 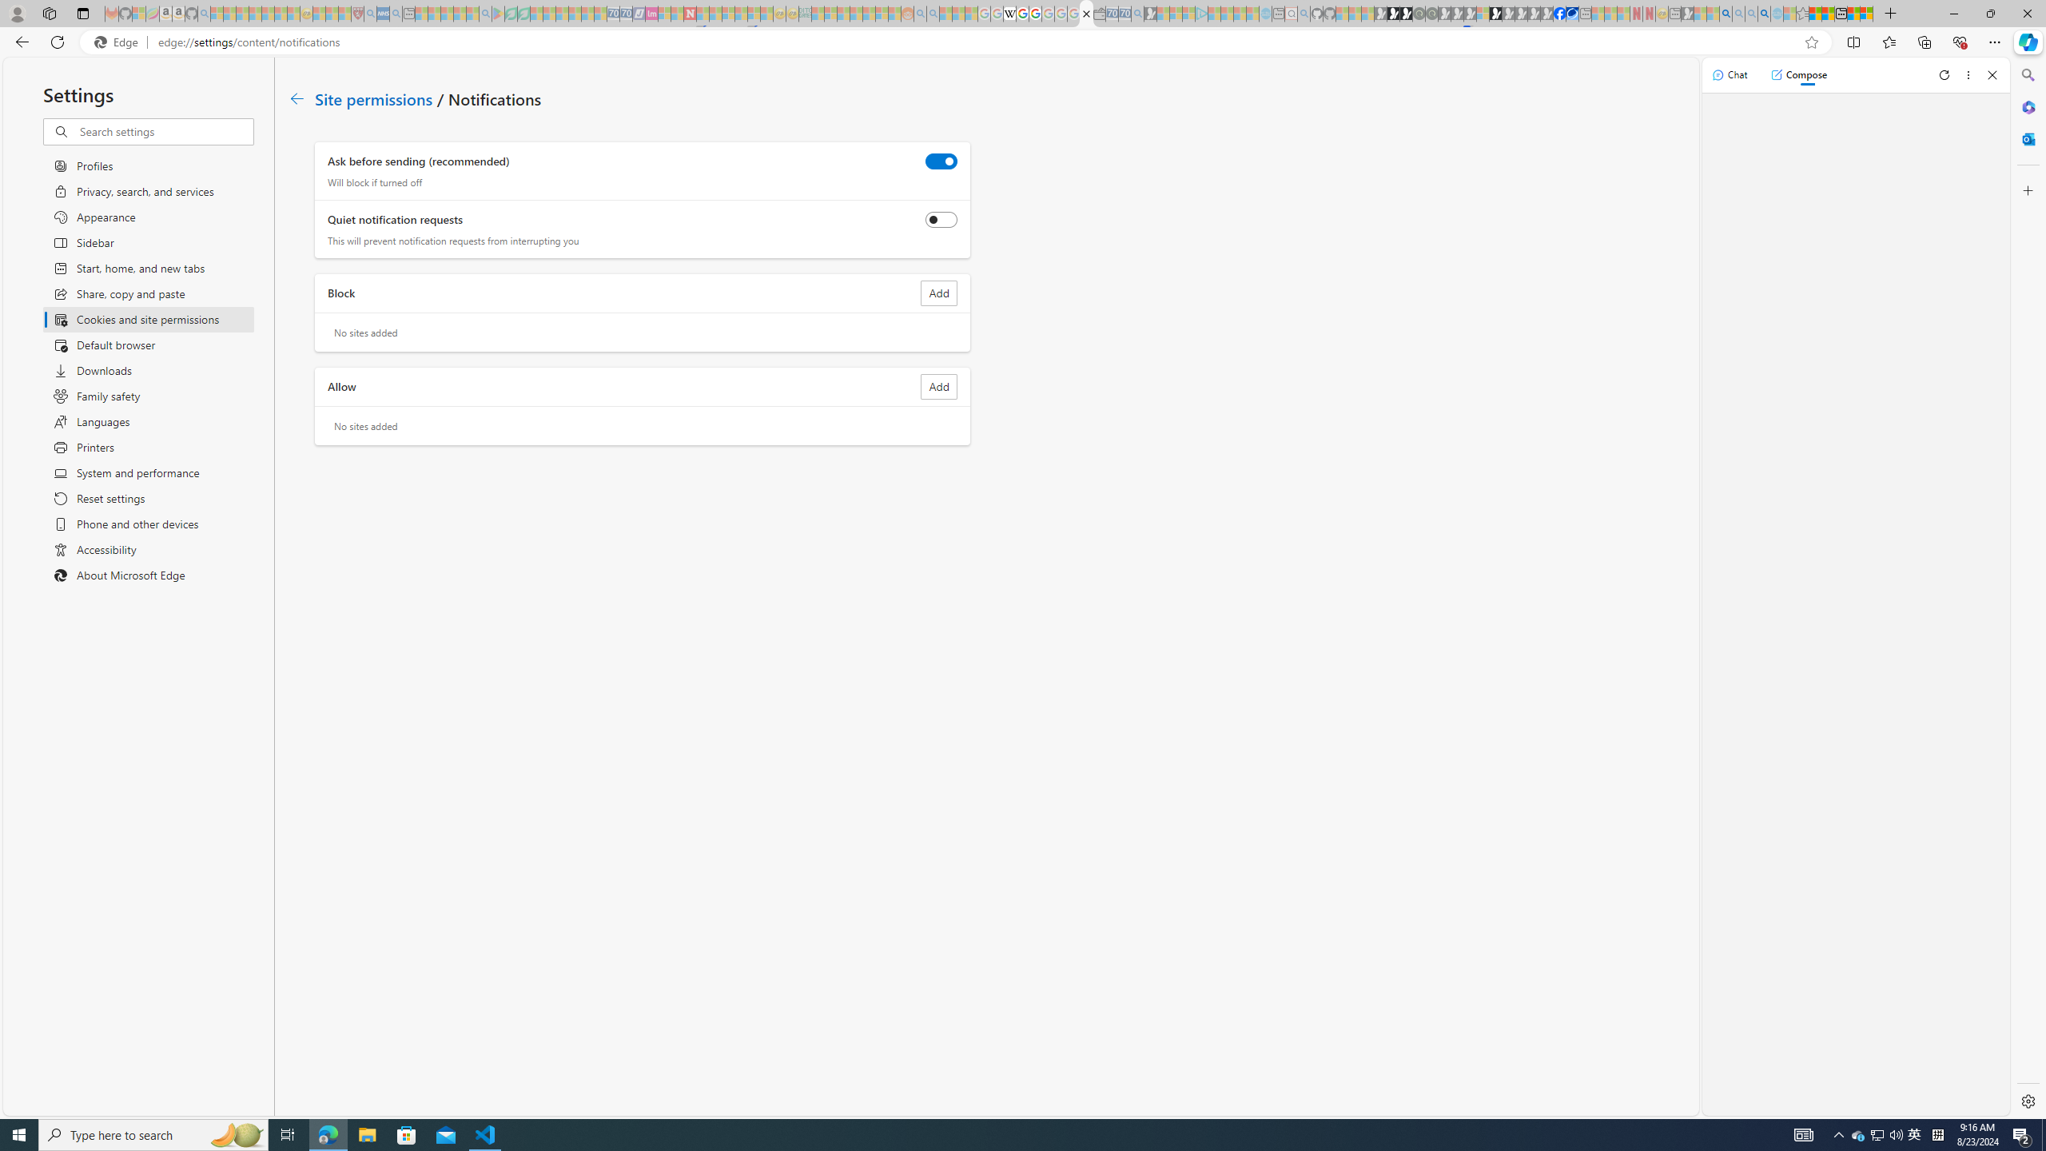 I want to click on Add site to Block list, so click(x=939, y=293).